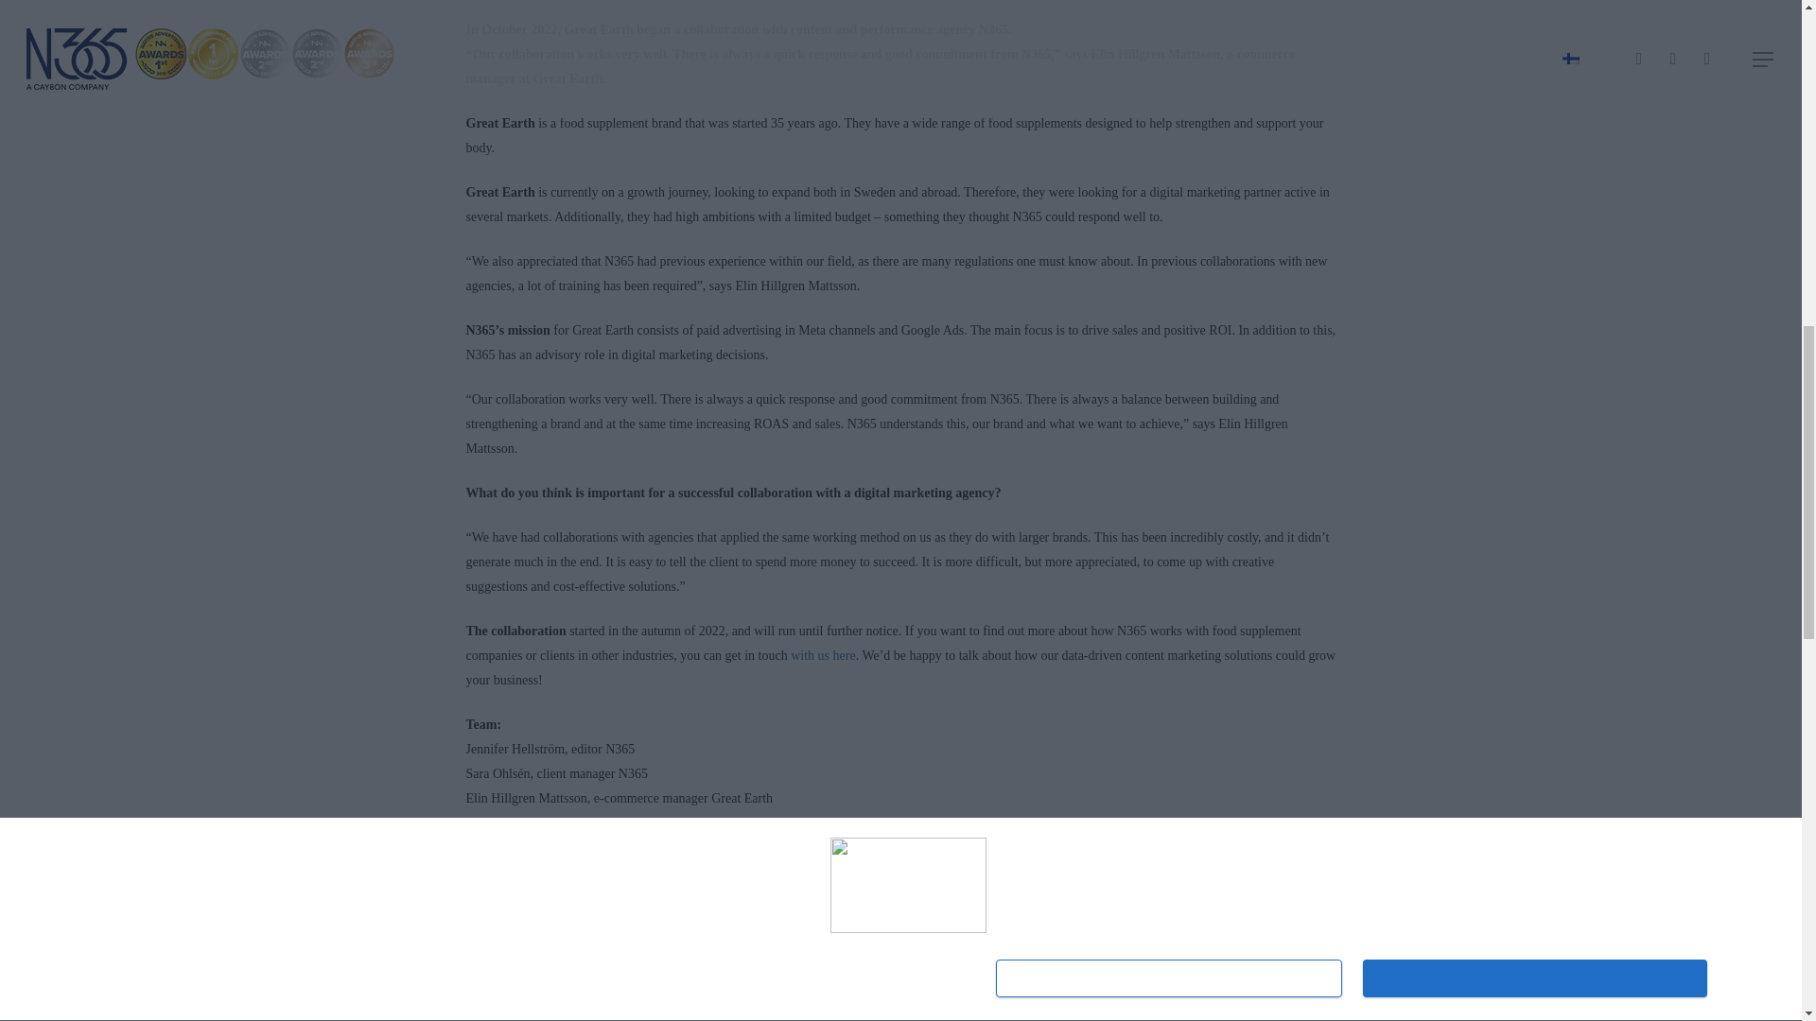 The width and height of the screenshot is (1816, 1021). I want to click on Share this, so click(515, 877).